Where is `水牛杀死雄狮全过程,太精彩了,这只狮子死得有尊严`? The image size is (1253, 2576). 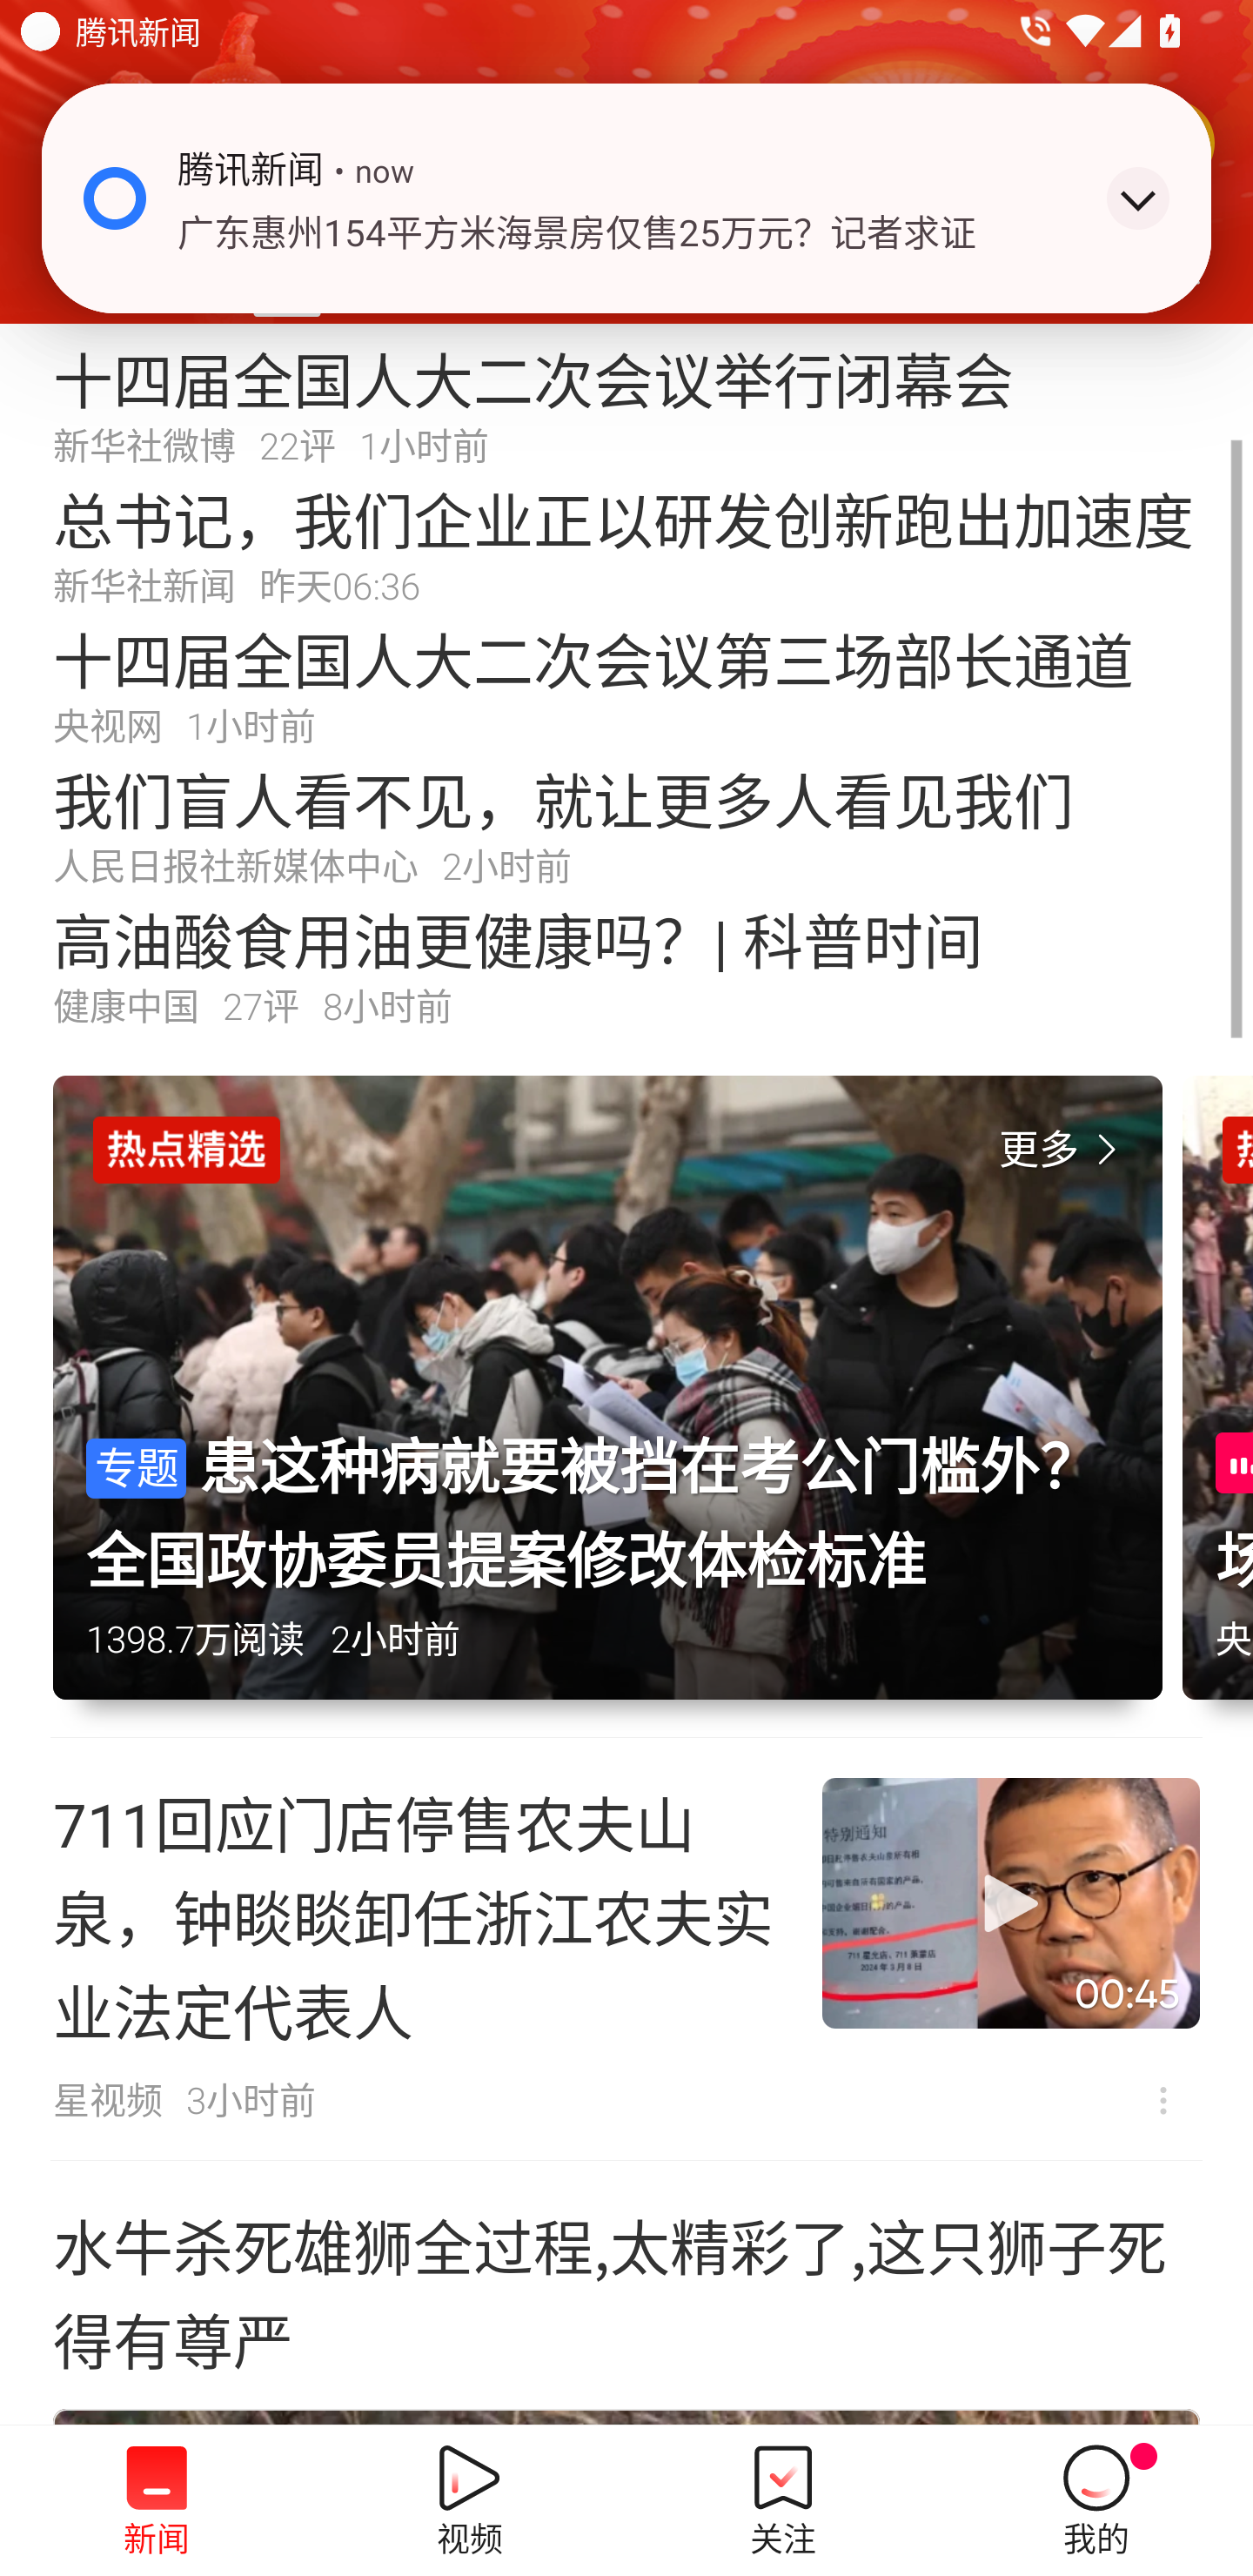 水牛杀死雄狮全过程,太精彩了,这只狮子死得有尊严 is located at coordinates (626, 2291).